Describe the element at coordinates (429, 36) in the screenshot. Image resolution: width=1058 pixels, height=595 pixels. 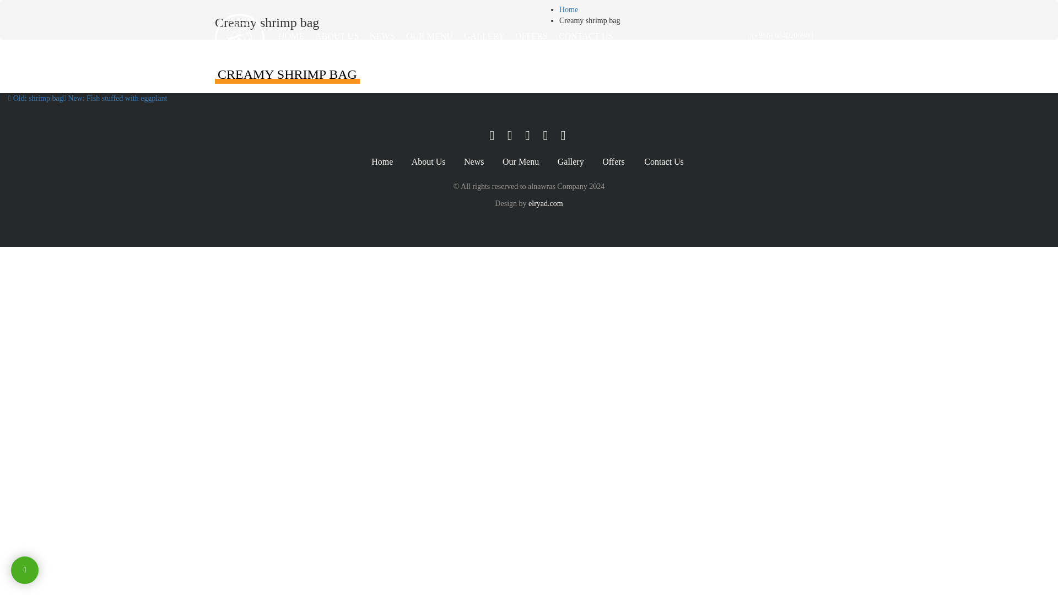
I see `OUR MENU` at that location.